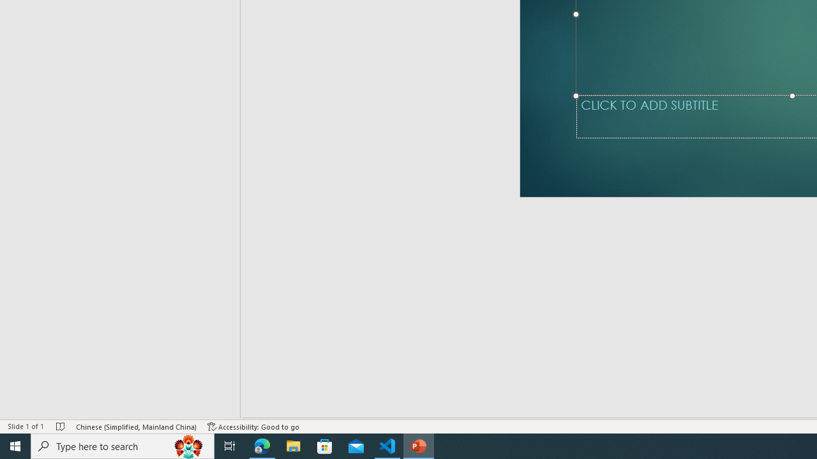 The height and width of the screenshot is (459, 817). Describe the element at coordinates (29, 437) in the screenshot. I see `AutomationID: BadgeAnchorLargeTicker` at that location.